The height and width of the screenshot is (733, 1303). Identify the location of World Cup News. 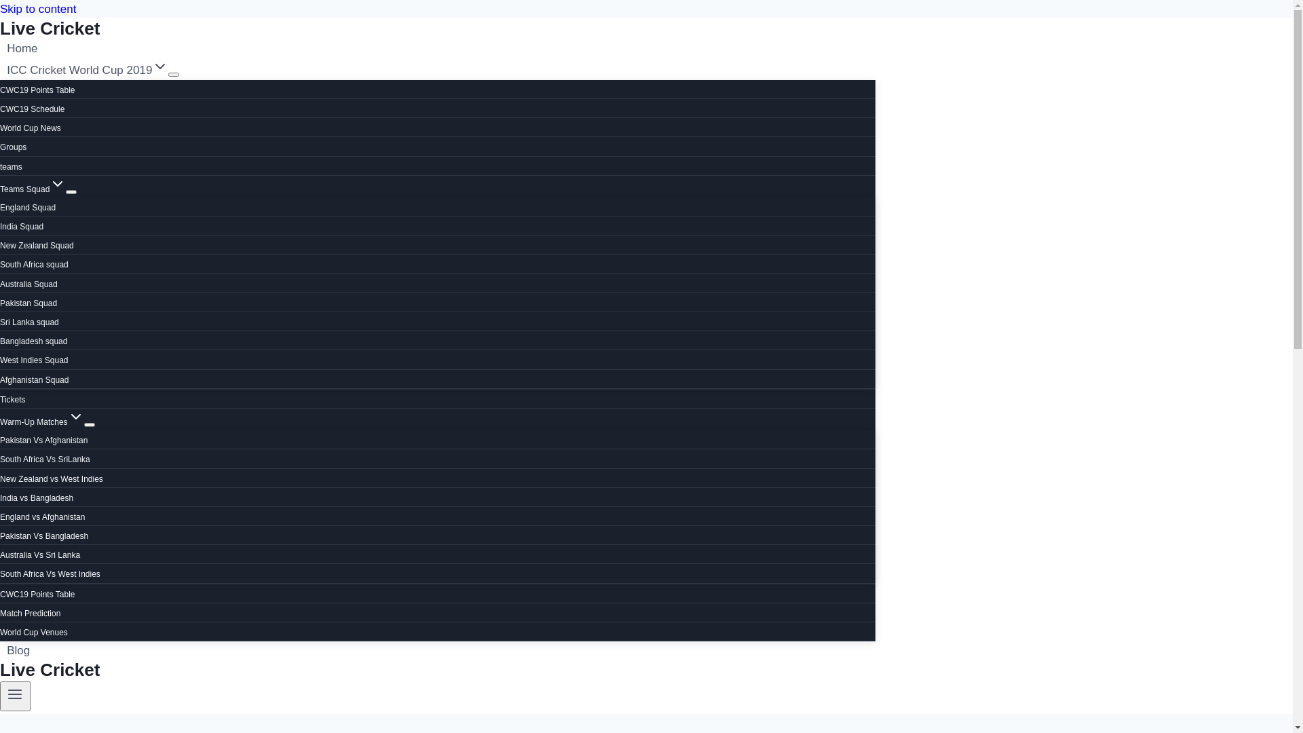
(31, 128).